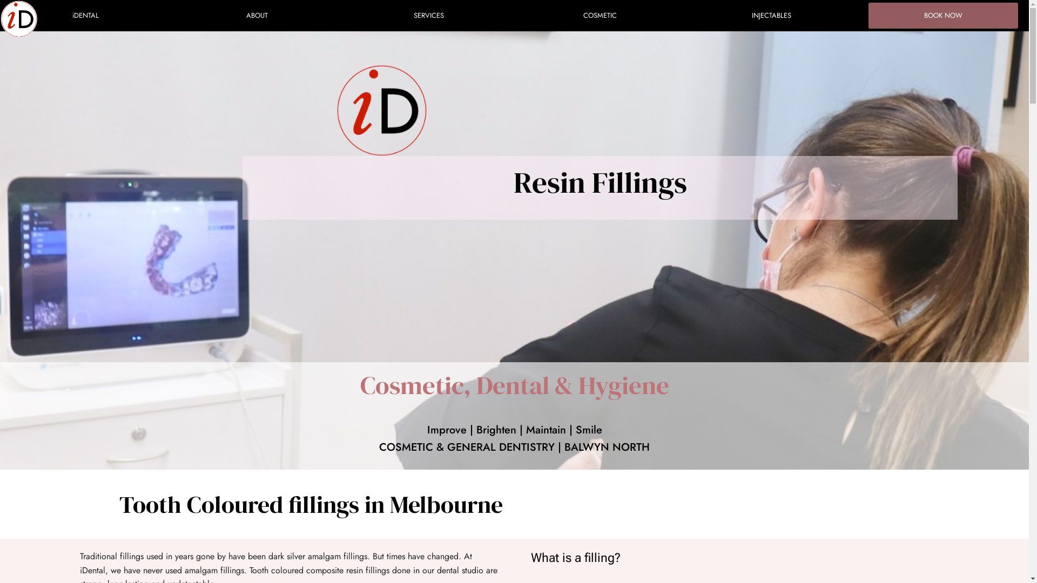  I want to click on WELCOME, so click(27, 19).